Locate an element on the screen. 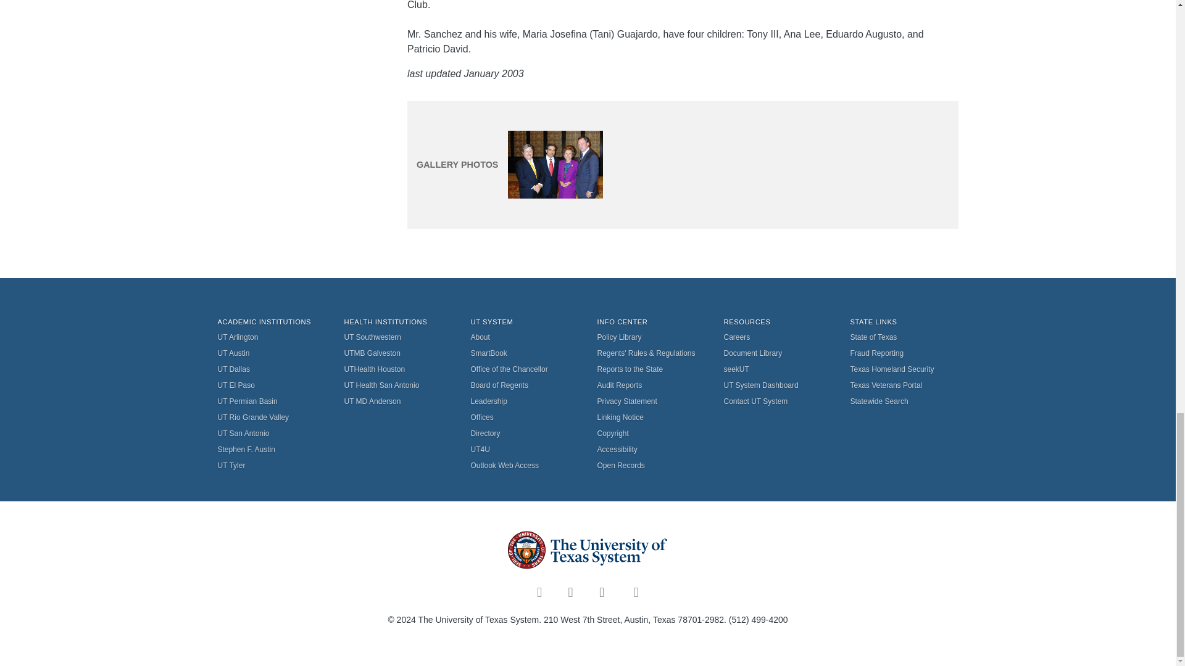  UT Arlington is located at coordinates (270, 337).